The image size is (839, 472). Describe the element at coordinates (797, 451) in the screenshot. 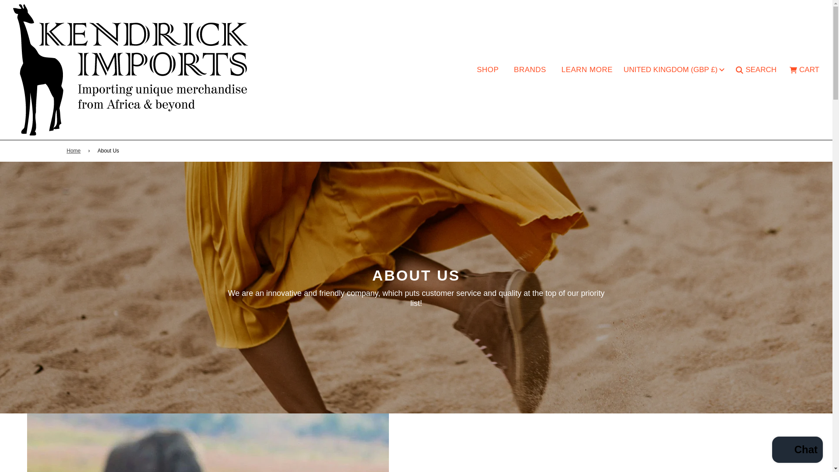

I see `Shopify online store chat` at that location.